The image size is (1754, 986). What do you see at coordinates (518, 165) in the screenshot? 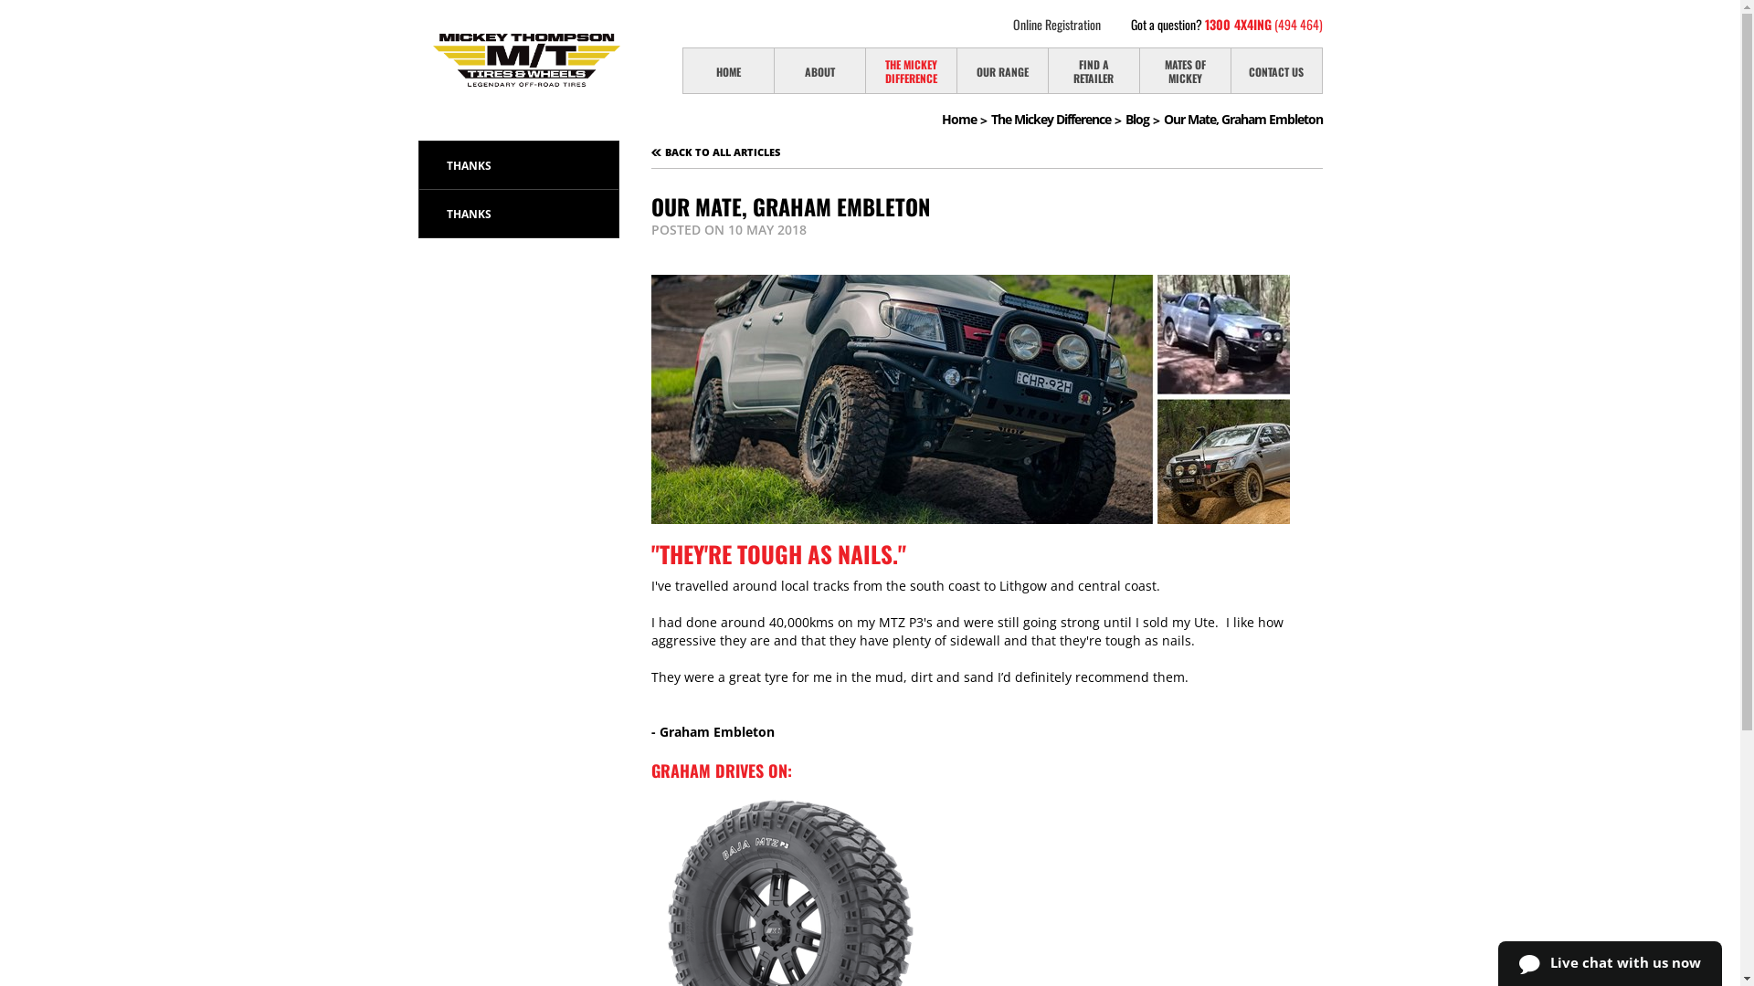
I see `THANKS` at bounding box center [518, 165].